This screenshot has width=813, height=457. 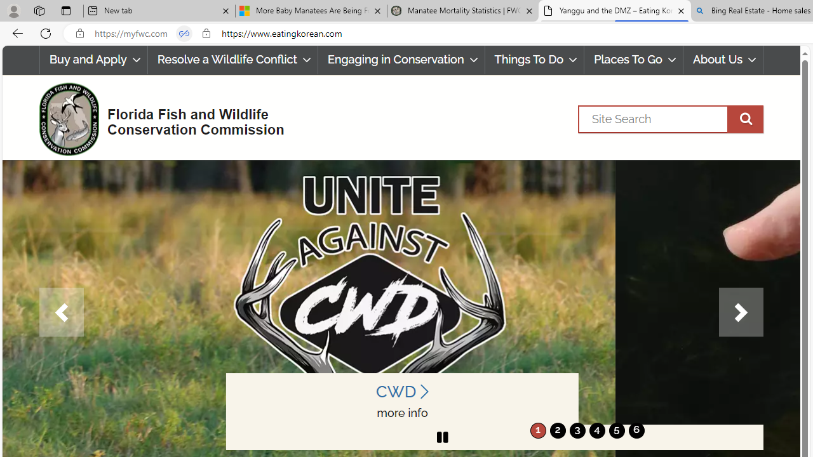 I want to click on execute site search, so click(x=745, y=119).